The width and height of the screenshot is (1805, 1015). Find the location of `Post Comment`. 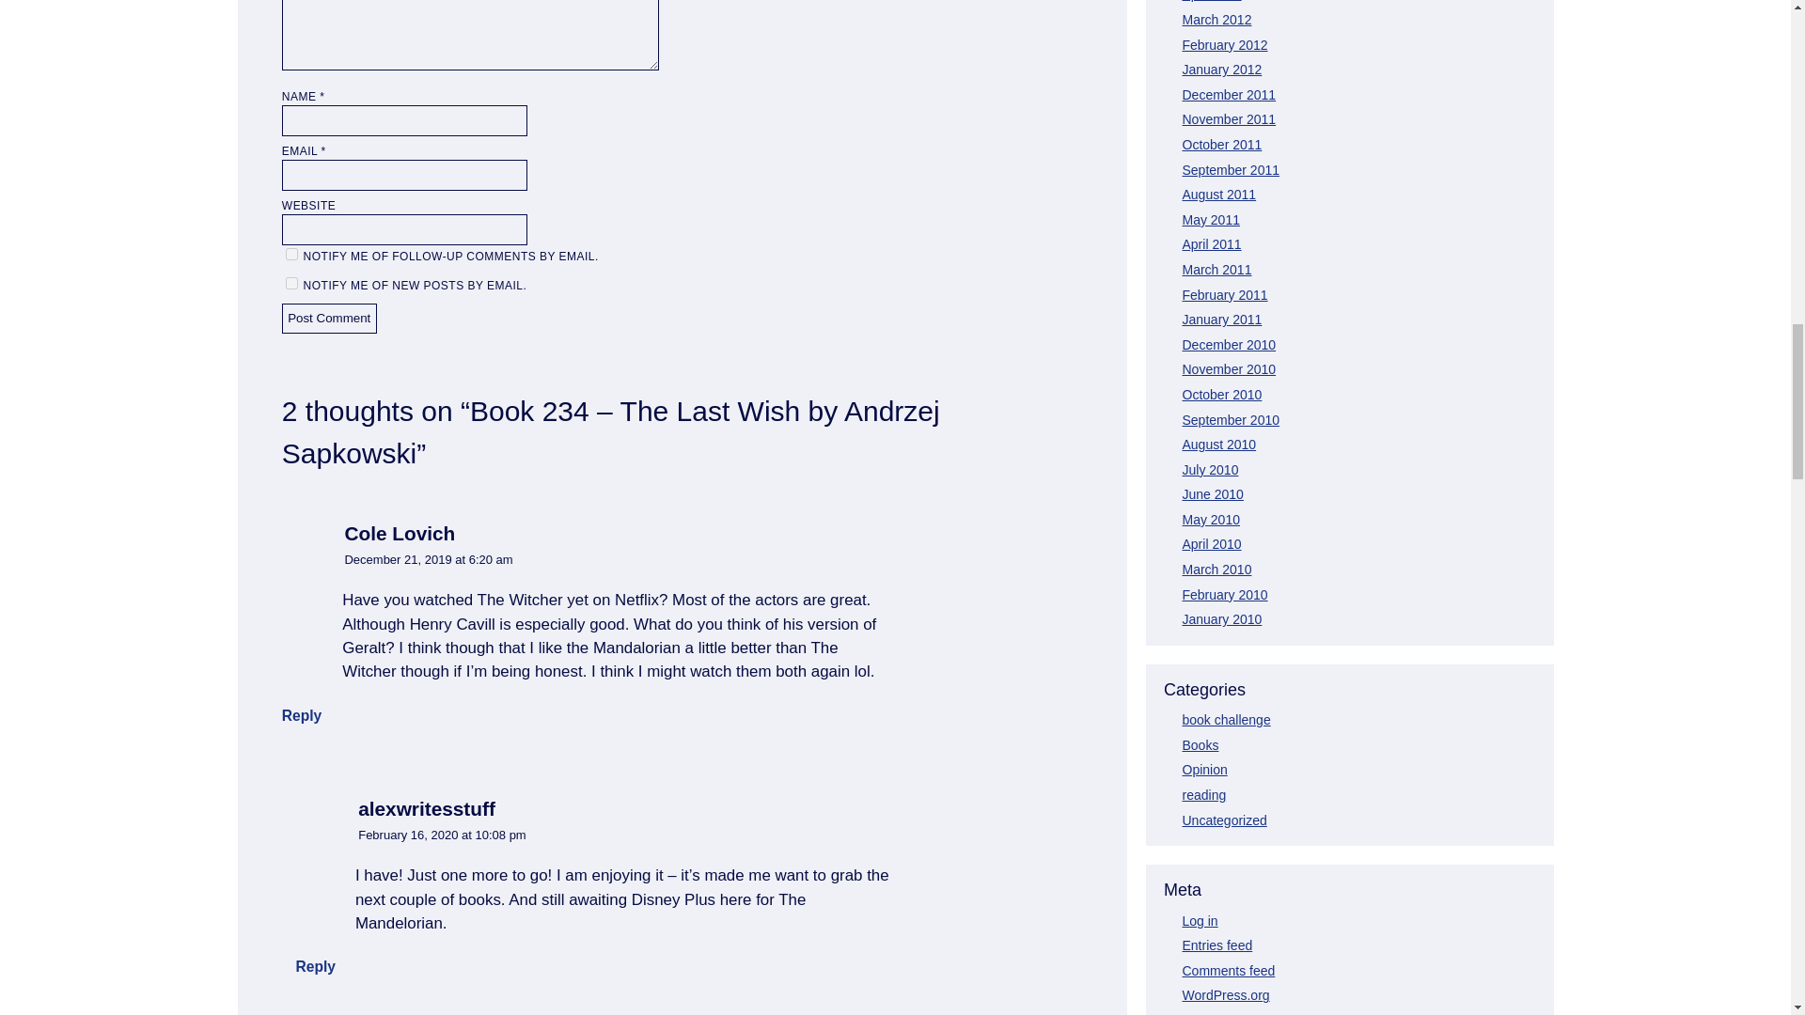

Post Comment is located at coordinates (329, 319).